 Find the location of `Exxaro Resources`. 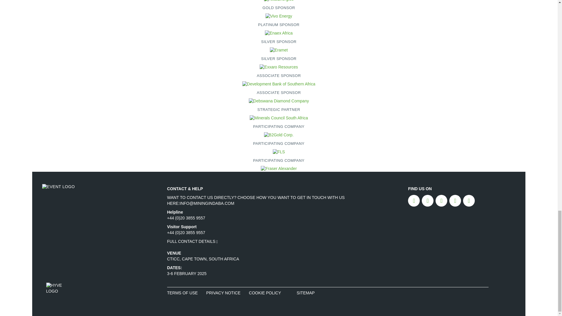

Exxaro Resources is located at coordinates (279, 67).